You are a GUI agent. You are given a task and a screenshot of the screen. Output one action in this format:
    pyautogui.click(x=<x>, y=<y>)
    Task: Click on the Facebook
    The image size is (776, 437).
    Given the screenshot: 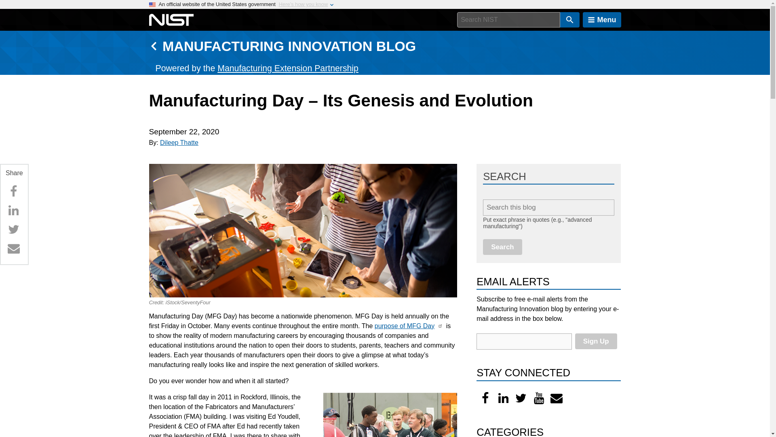 What is the action you would take?
    pyautogui.click(x=485, y=398)
    